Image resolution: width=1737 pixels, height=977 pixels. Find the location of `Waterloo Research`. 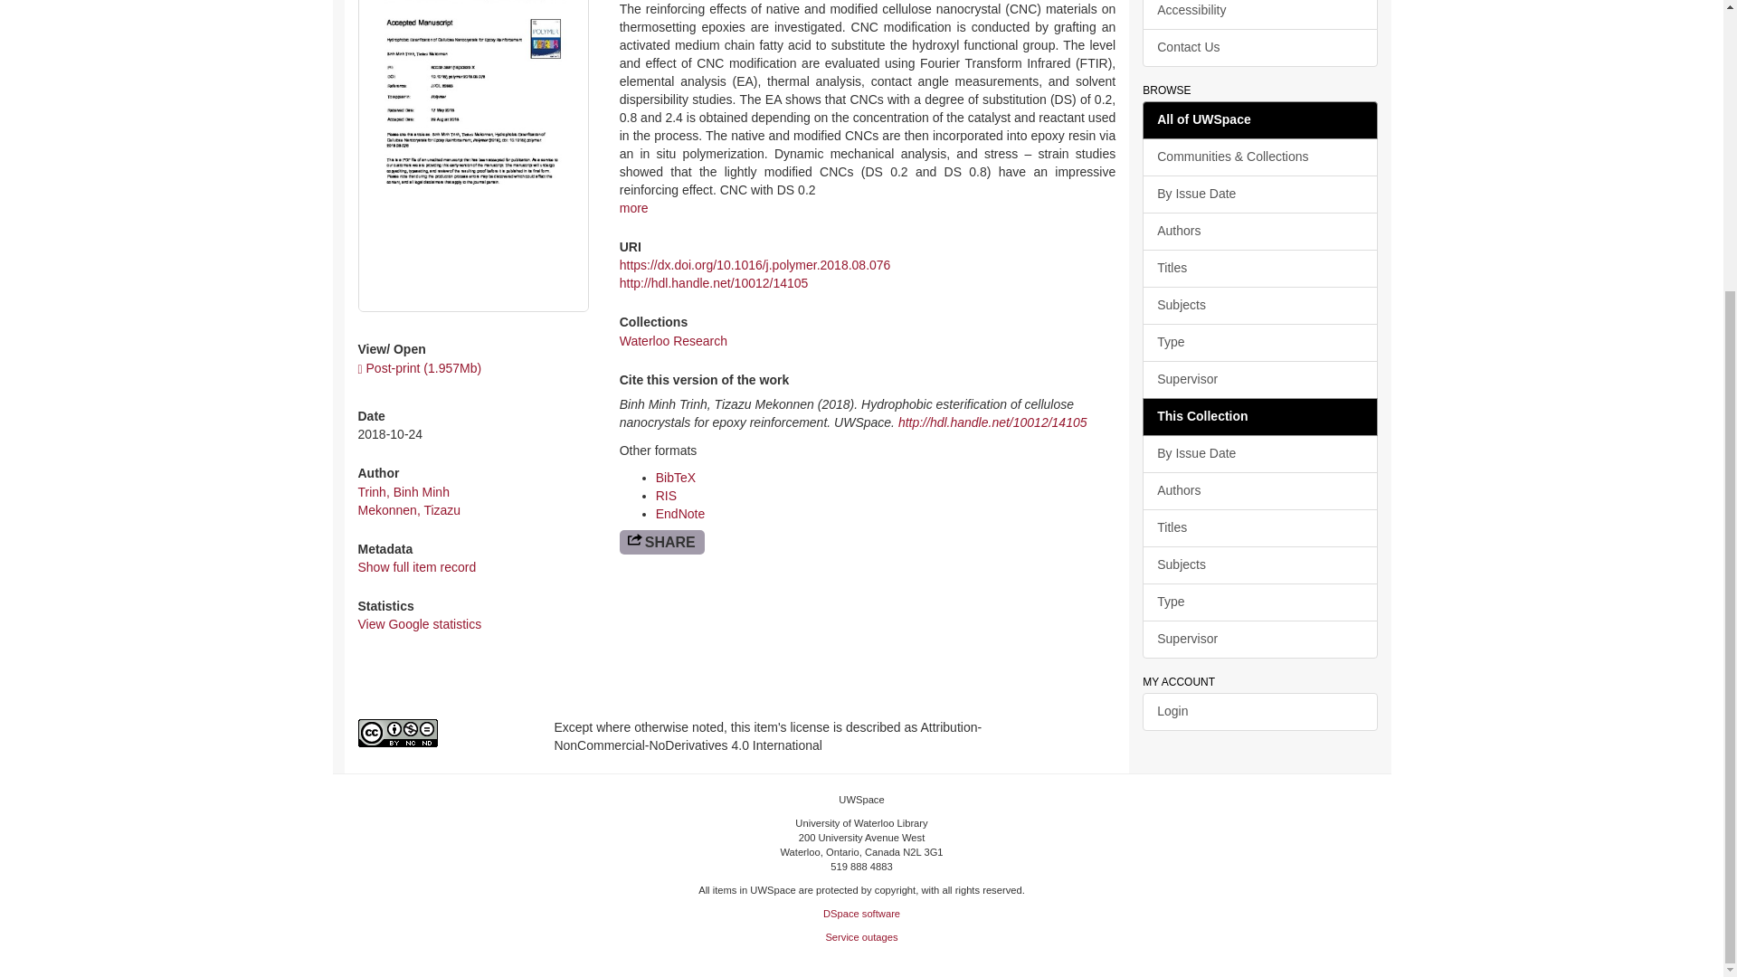

Waterloo Research is located at coordinates (673, 340).